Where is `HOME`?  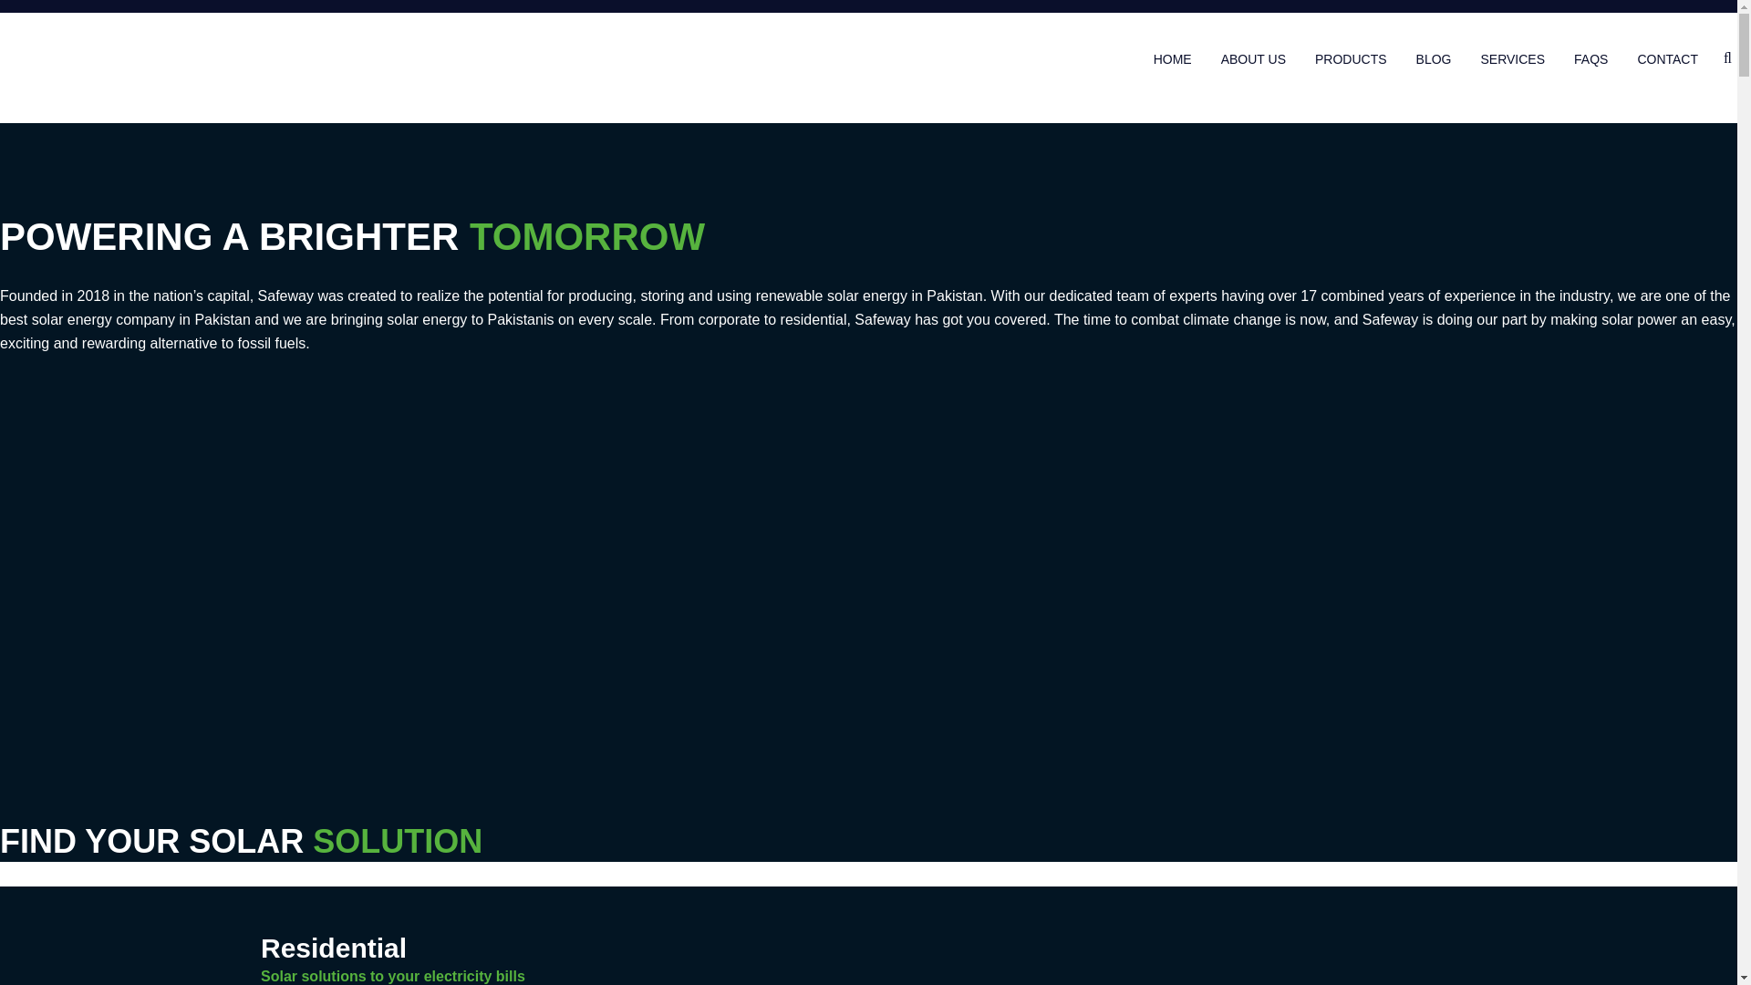 HOME is located at coordinates (1173, 59).